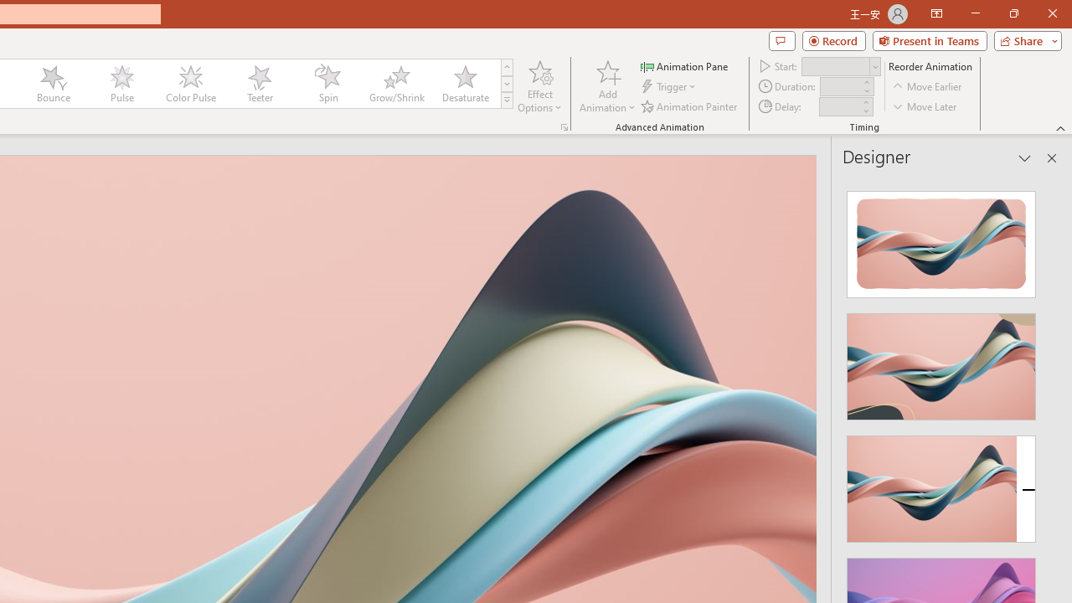 Image resolution: width=1072 pixels, height=603 pixels. What do you see at coordinates (539, 85) in the screenshot?
I see `Effect Options` at bounding box center [539, 85].